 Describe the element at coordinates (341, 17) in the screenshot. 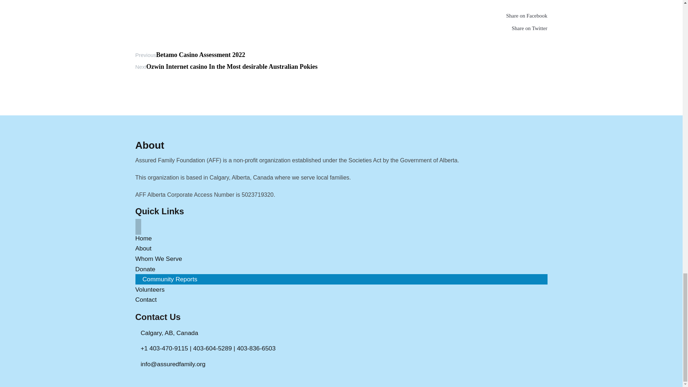

I see `fab fa-facebook-square` at that location.